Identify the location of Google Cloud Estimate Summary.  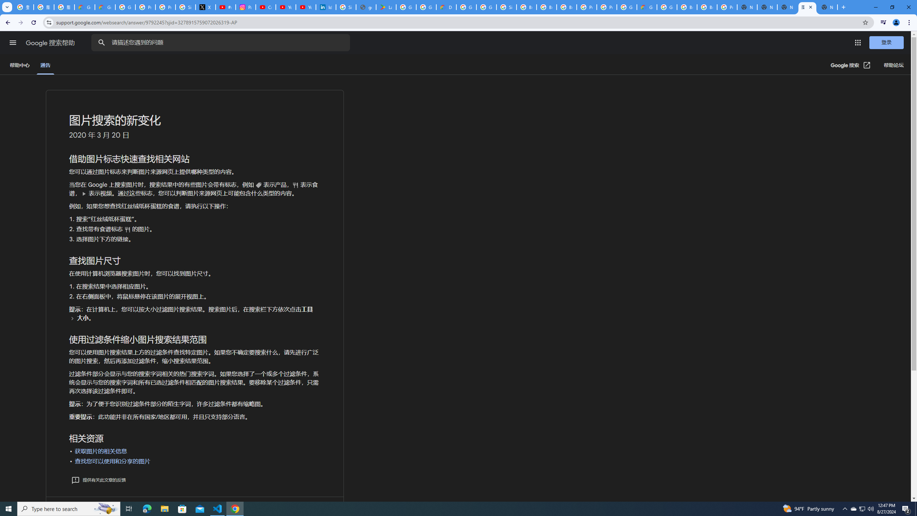
(647, 7).